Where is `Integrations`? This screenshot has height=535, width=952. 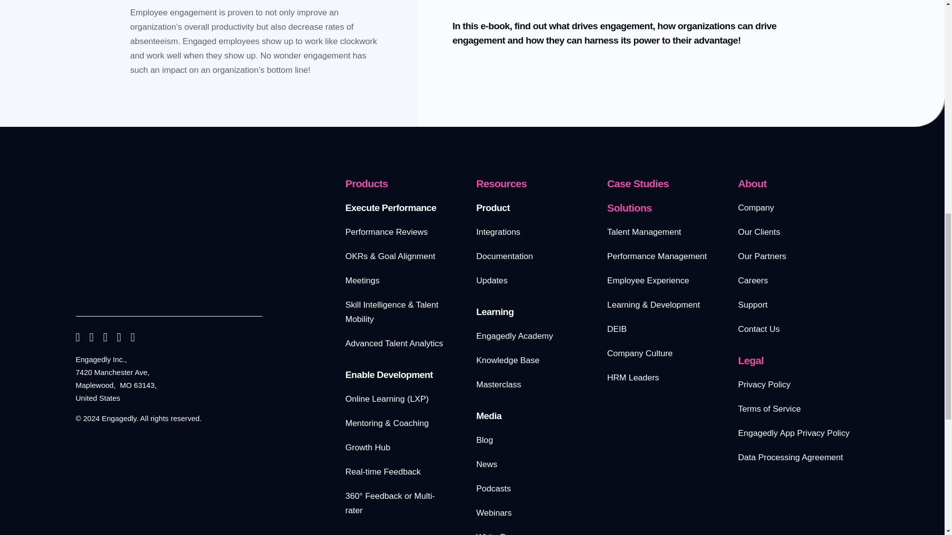
Integrations is located at coordinates (498, 232).